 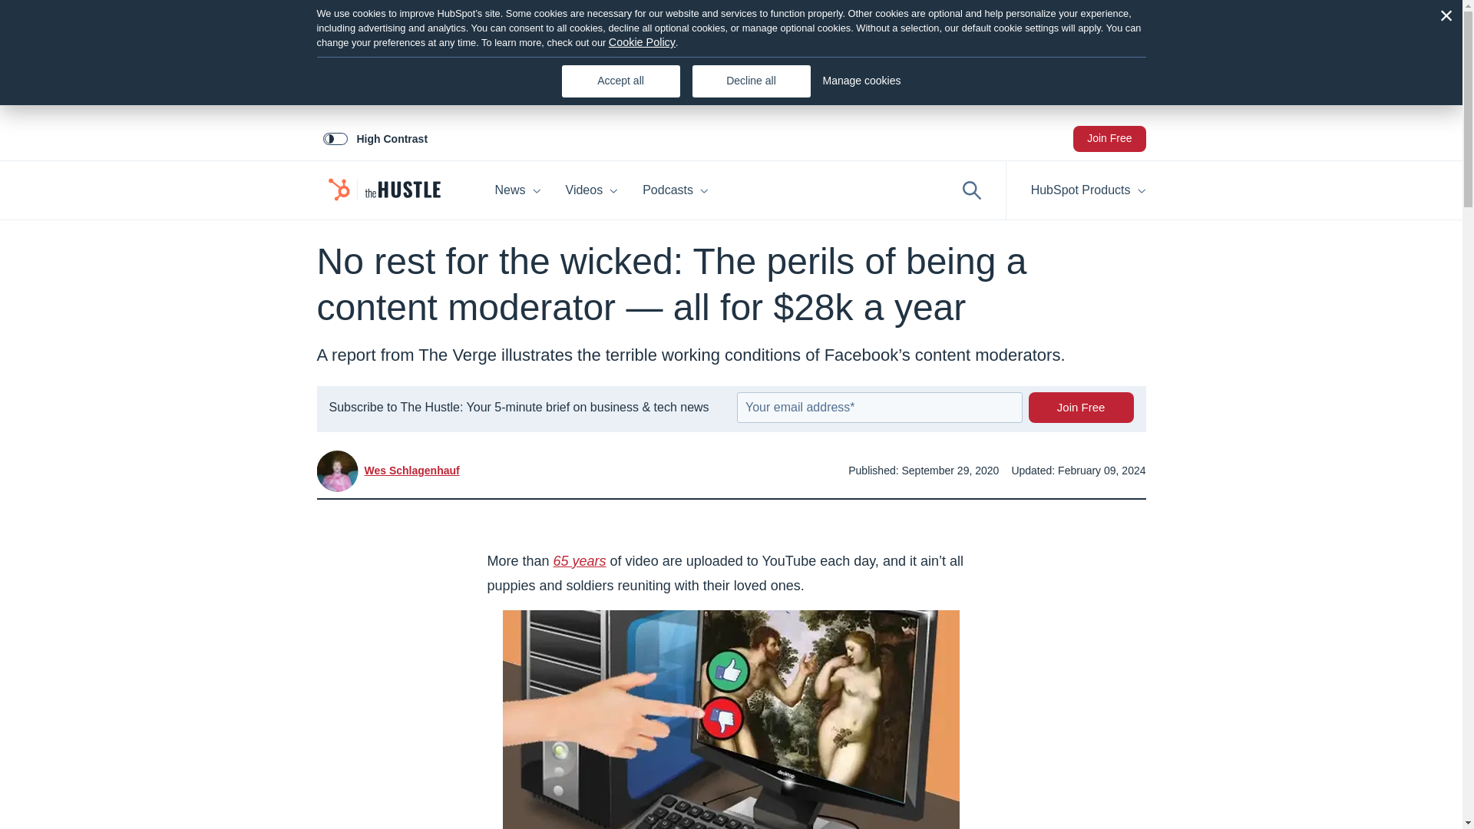 What do you see at coordinates (517, 190) in the screenshot?
I see `News` at bounding box center [517, 190].